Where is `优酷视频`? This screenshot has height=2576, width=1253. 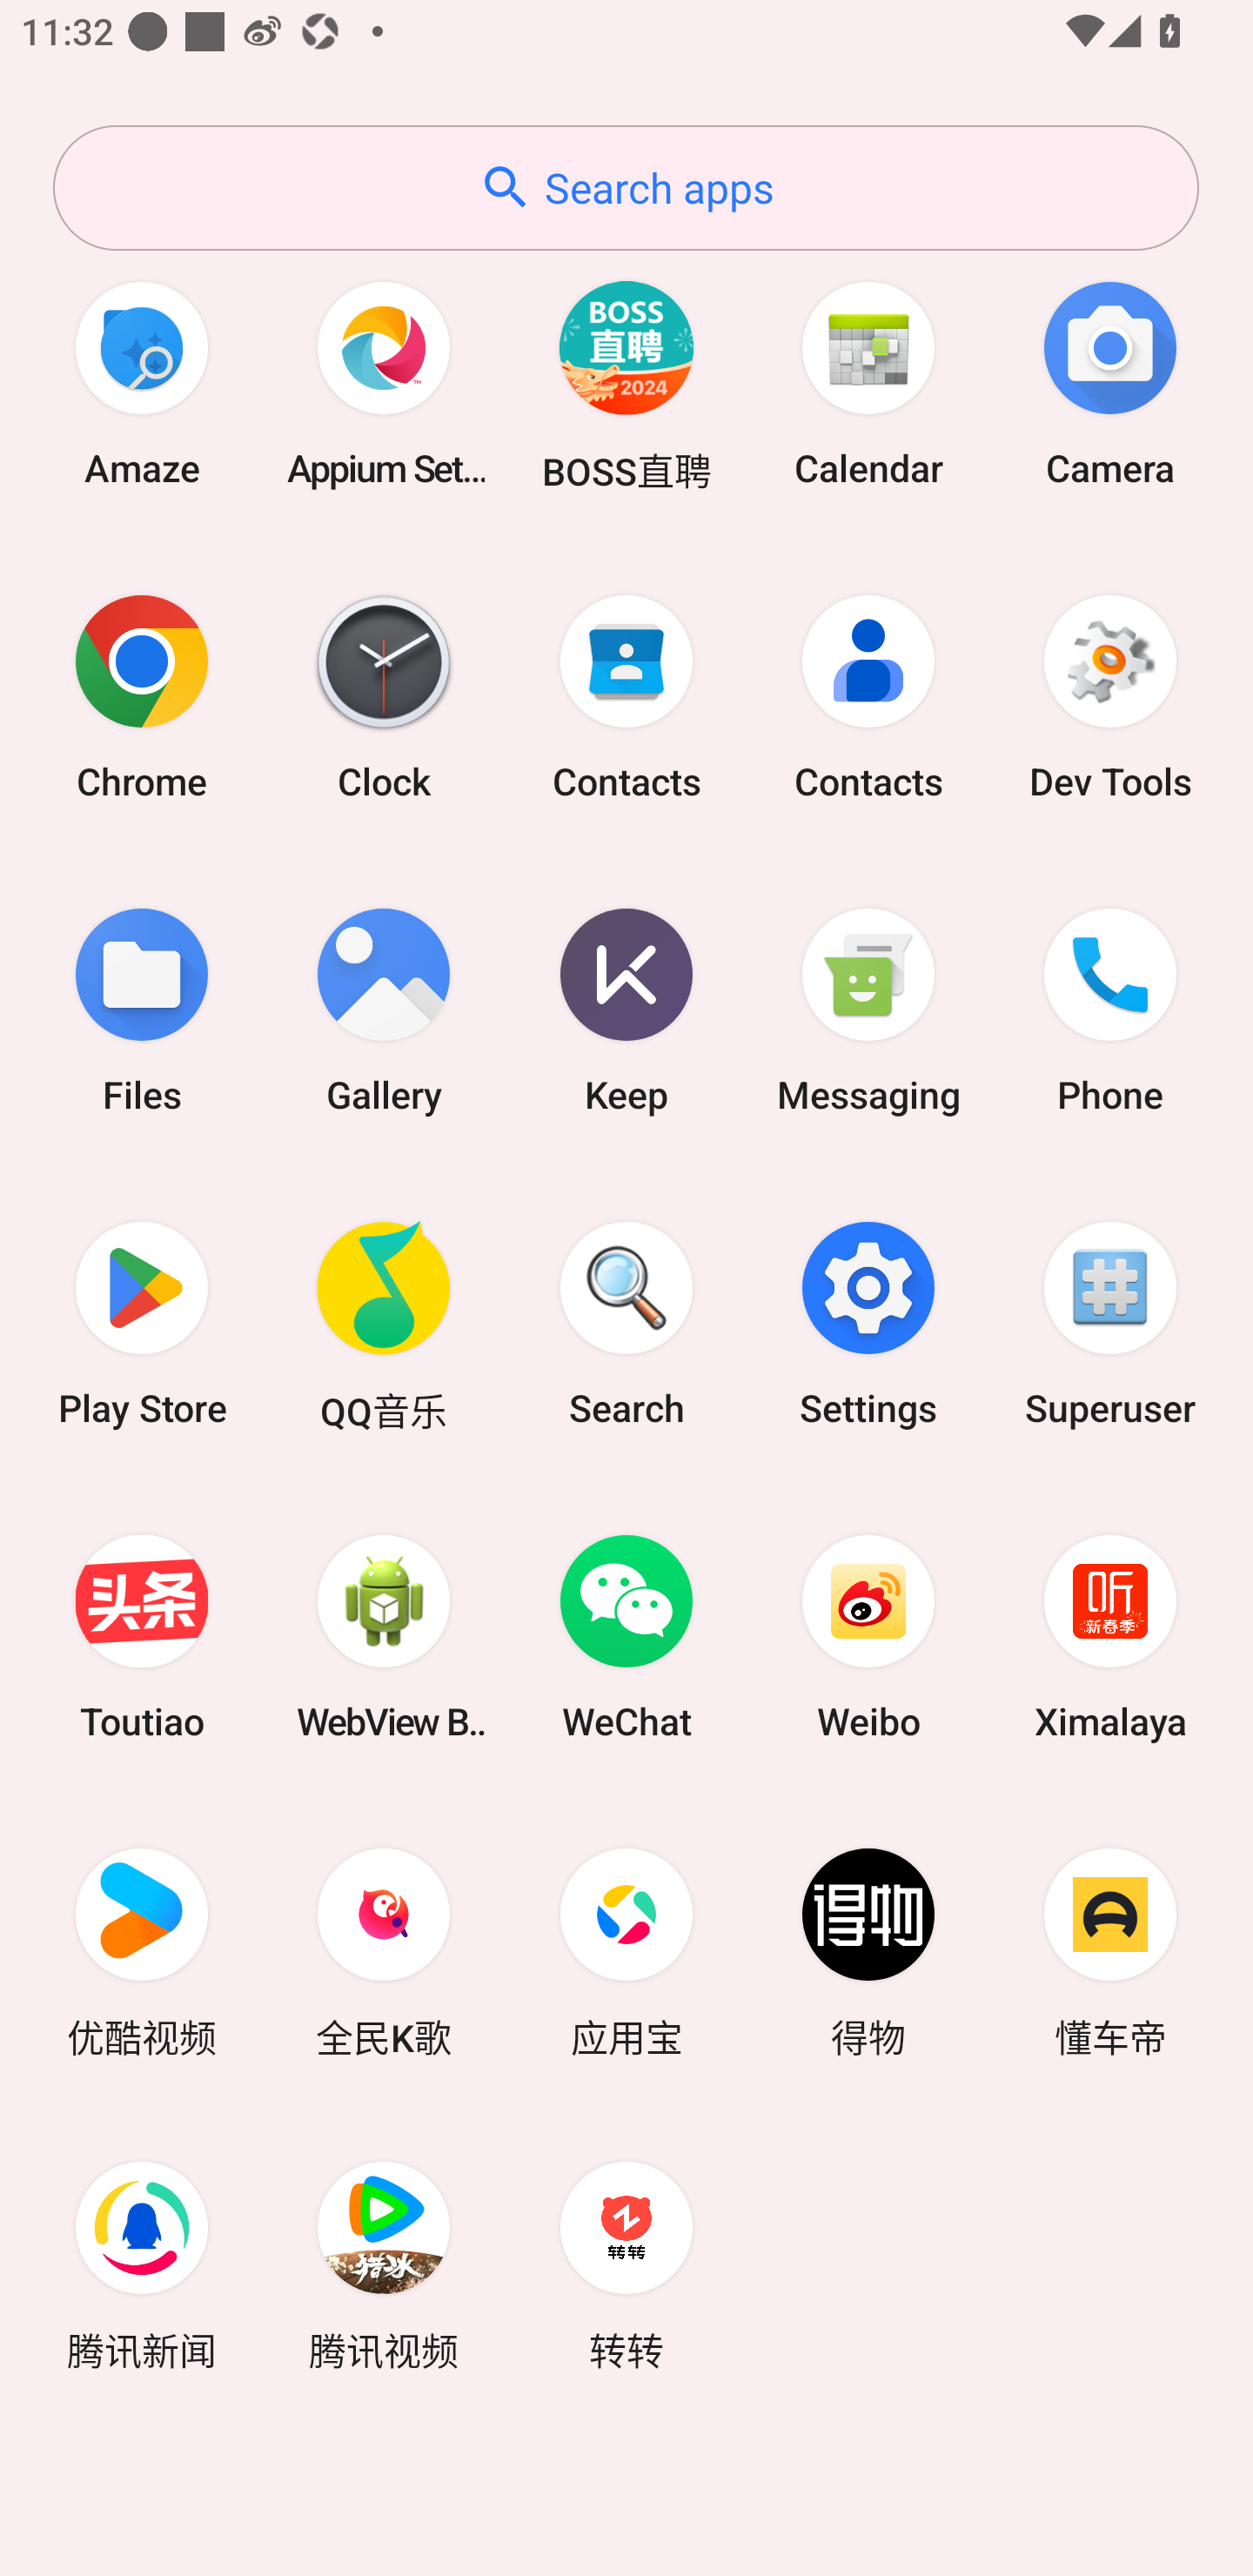
优酷视频 is located at coordinates (142, 1949).